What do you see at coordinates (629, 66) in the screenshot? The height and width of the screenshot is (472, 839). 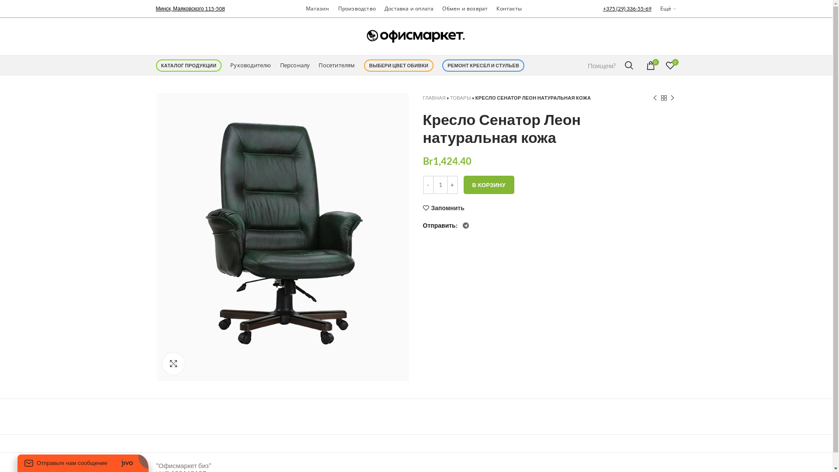 I see `Search` at bounding box center [629, 66].